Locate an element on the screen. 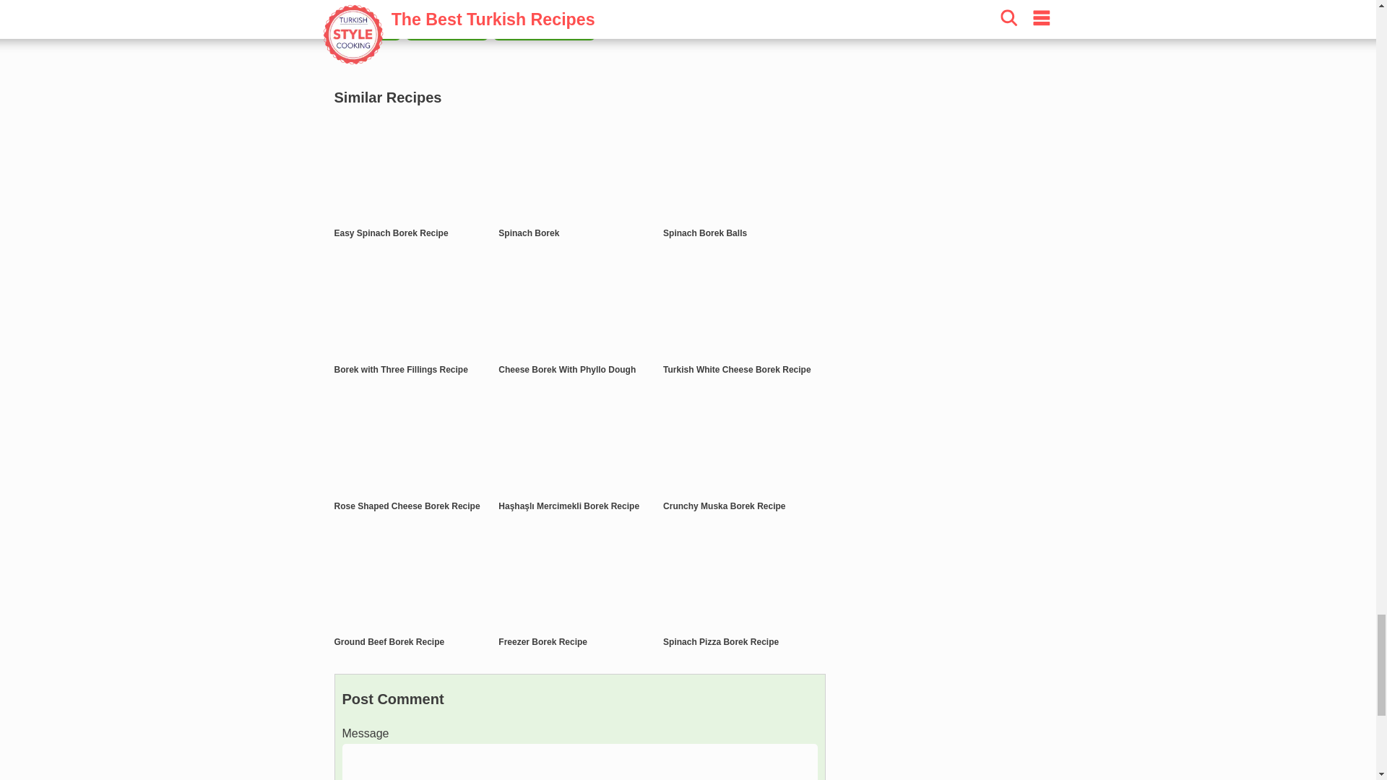  Rose Shaped Cheese Borek Recipe is located at coordinates (407, 506).